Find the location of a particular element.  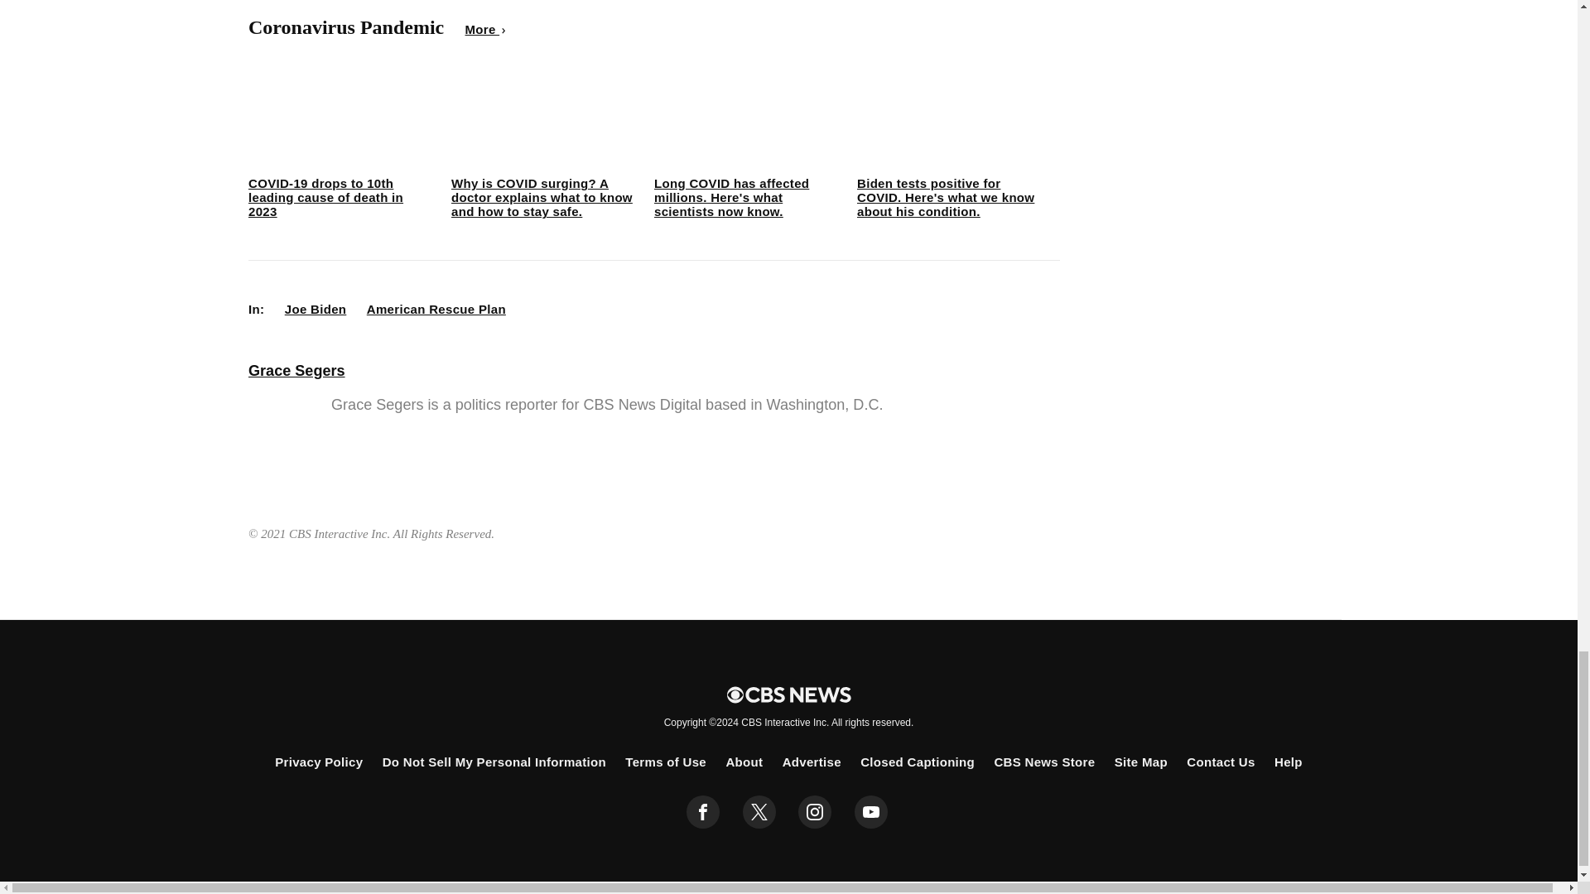

facebook is located at coordinates (703, 812).